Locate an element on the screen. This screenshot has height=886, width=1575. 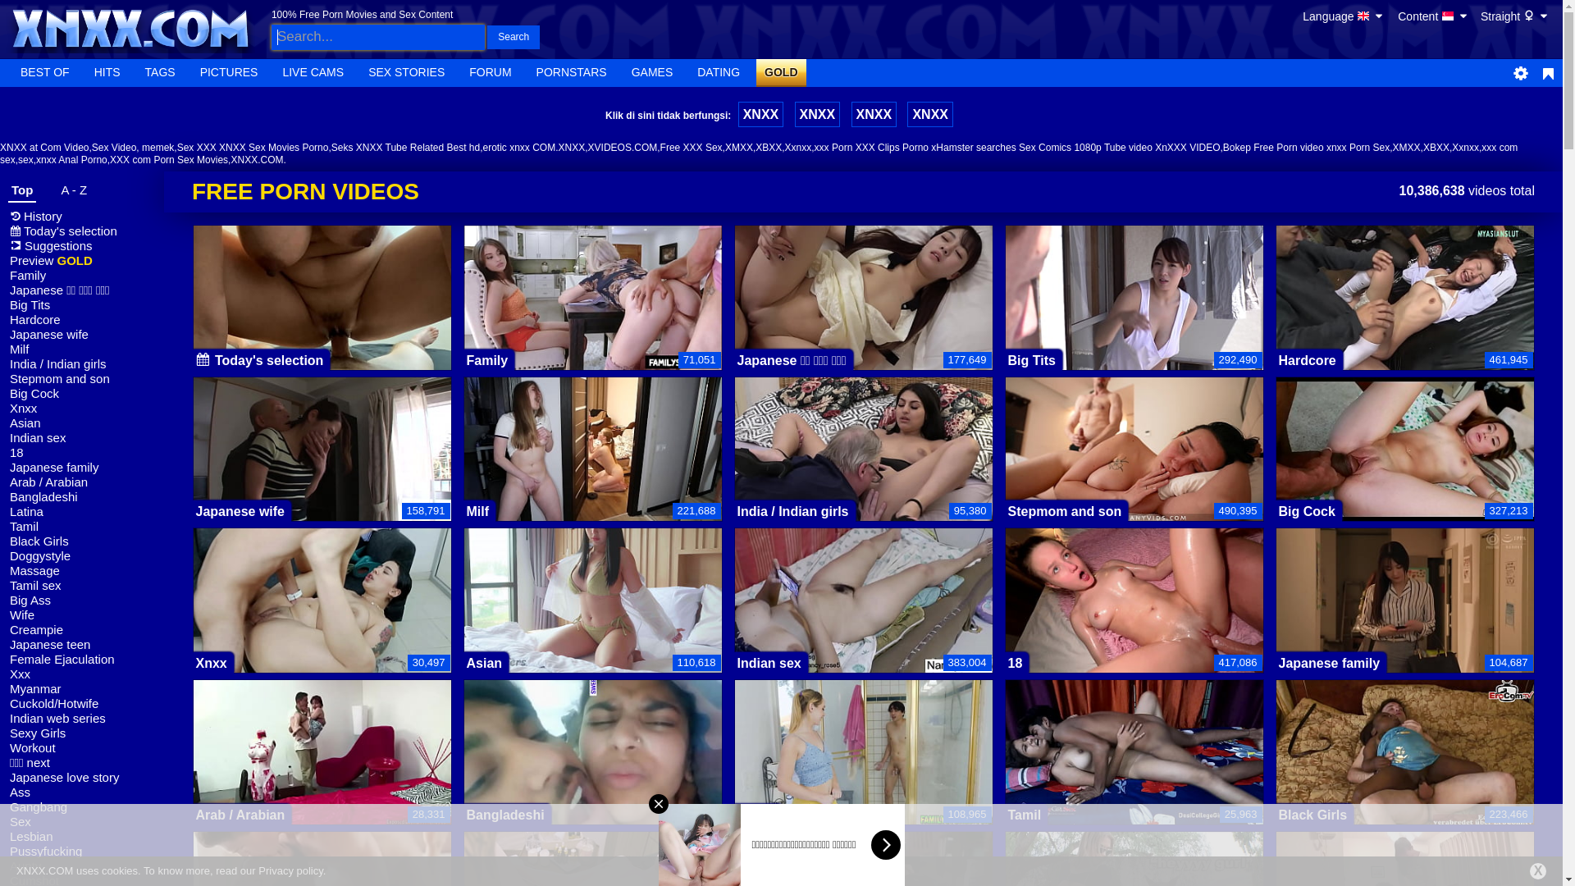
Indian sex is located at coordinates (82, 438).